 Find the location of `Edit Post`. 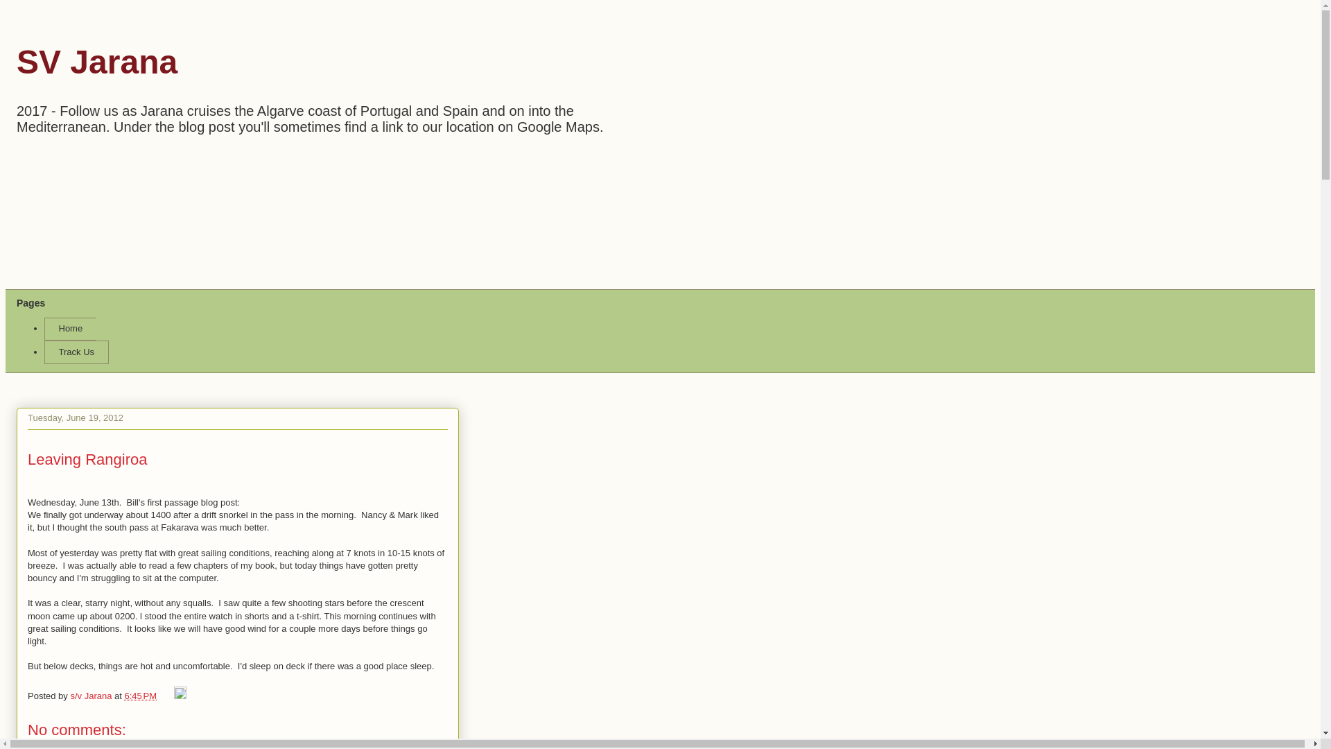

Edit Post is located at coordinates (180, 695).